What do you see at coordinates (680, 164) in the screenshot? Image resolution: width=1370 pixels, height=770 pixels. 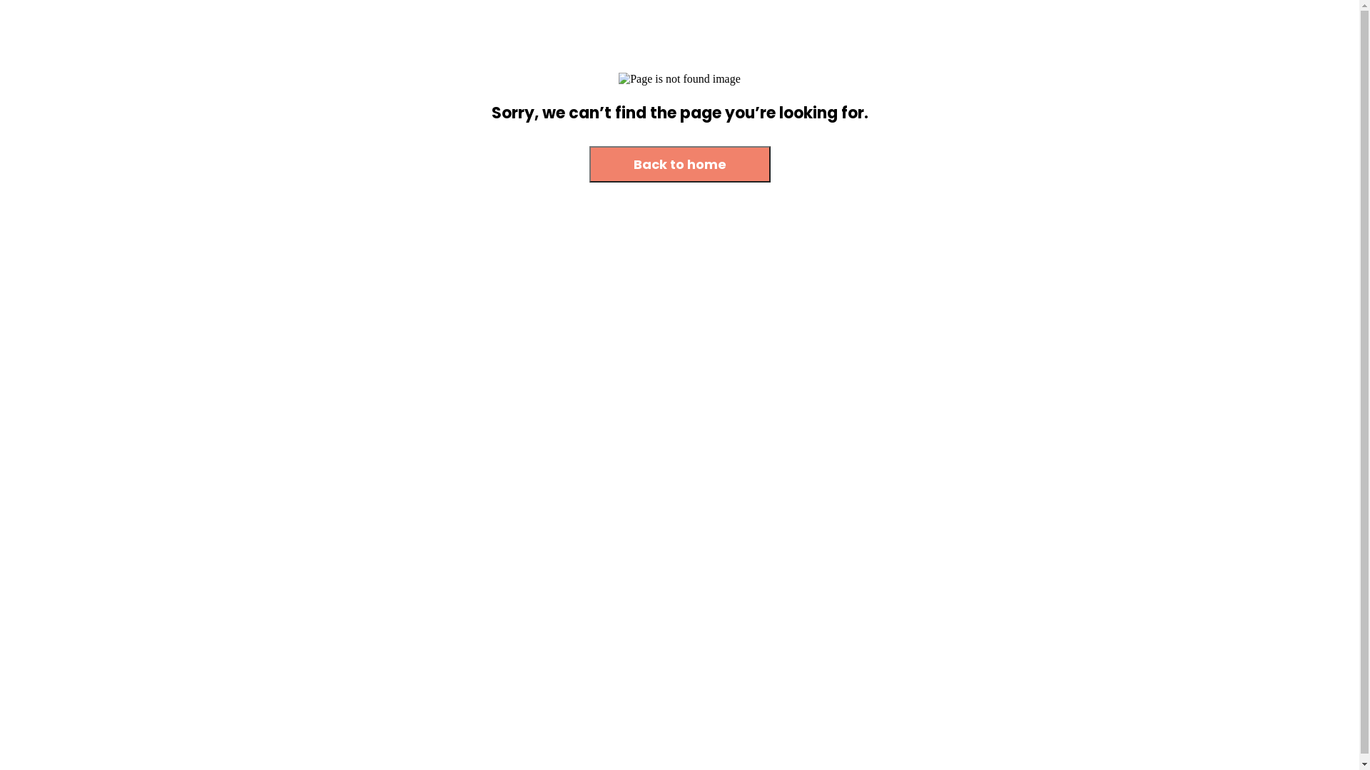 I see `Back to home` at bounding box center [680, 164].